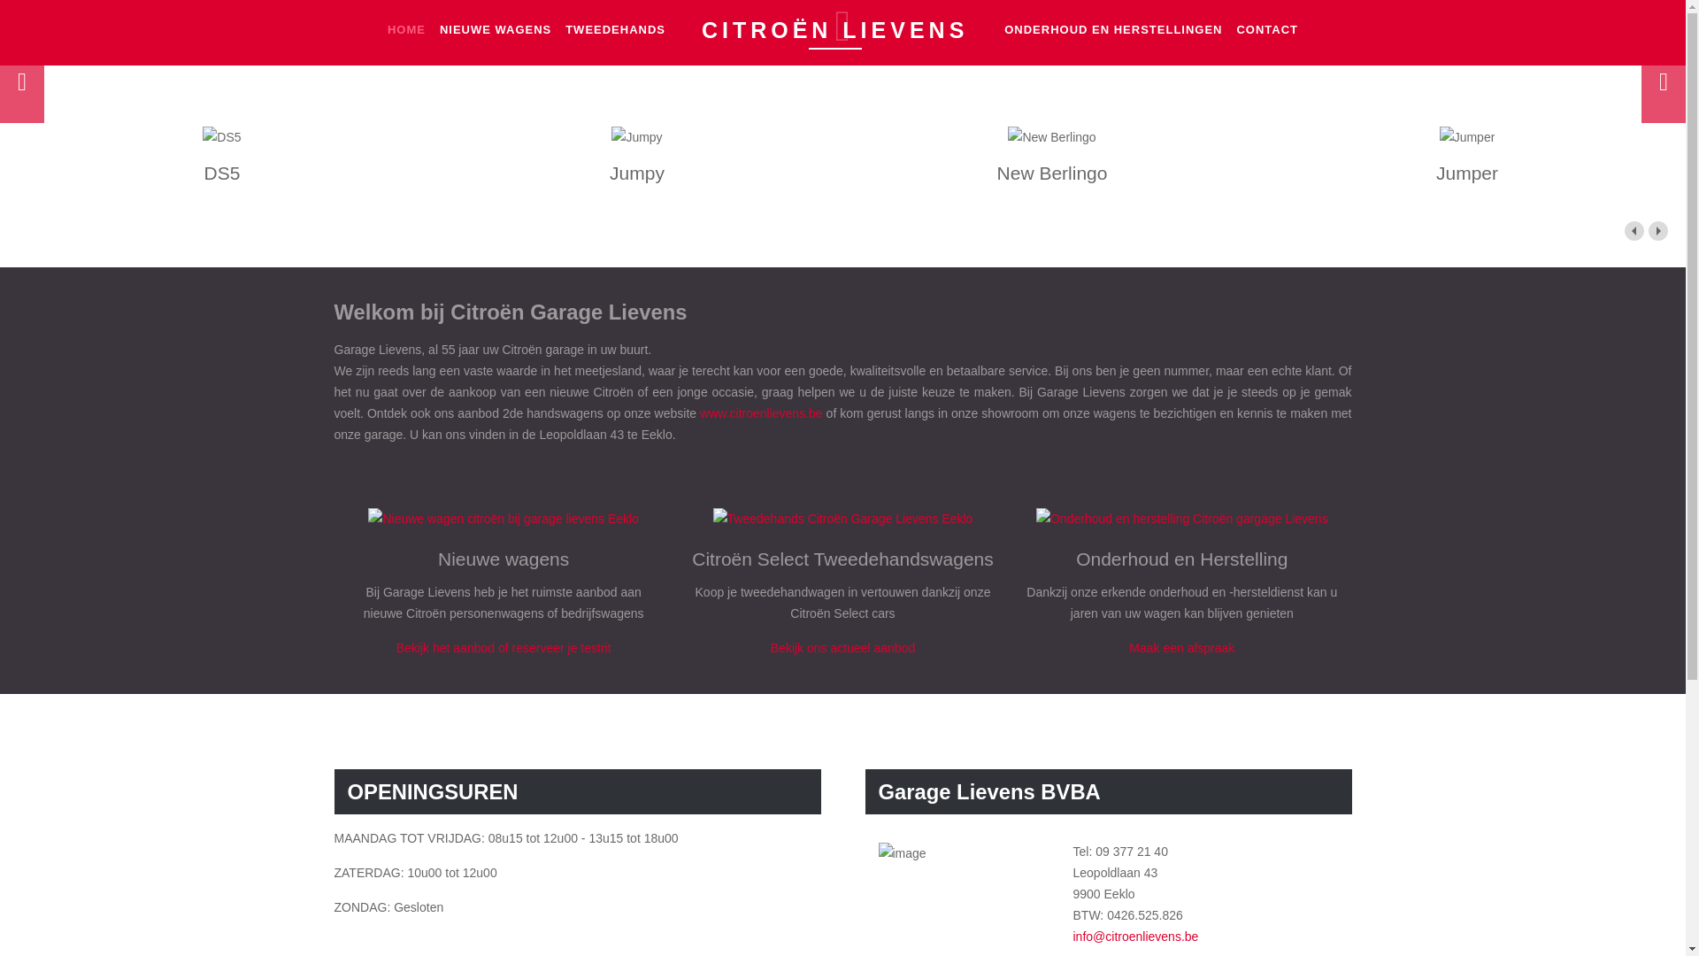 The image size is (1699, 956). What do you see at coordinates (842, 648) in the screenshot?
I see `Bekijk ons actueel aanbod` at bounding box center [842, 648].